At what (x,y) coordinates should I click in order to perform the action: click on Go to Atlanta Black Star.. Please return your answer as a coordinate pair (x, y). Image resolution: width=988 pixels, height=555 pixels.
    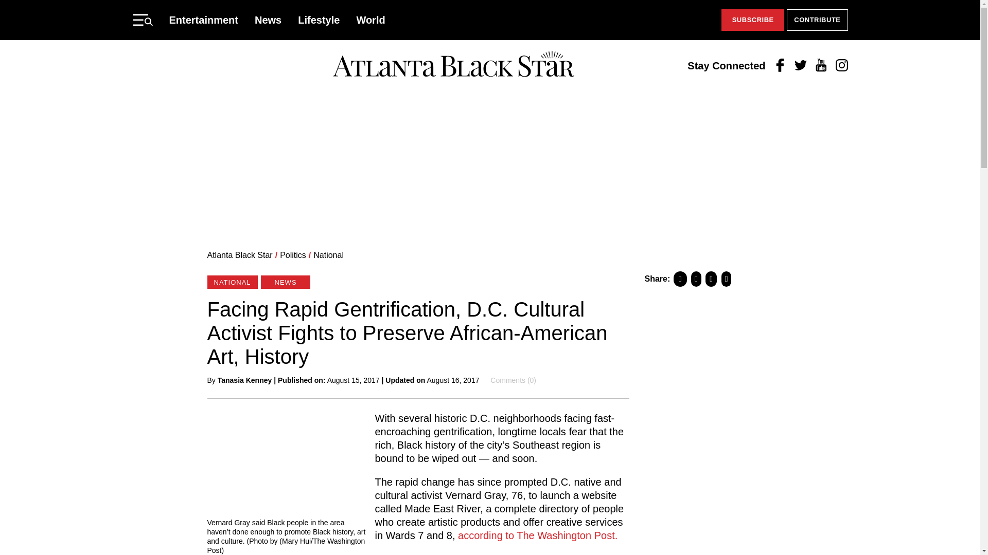
    Looking at the image, I should click on (239, 255).